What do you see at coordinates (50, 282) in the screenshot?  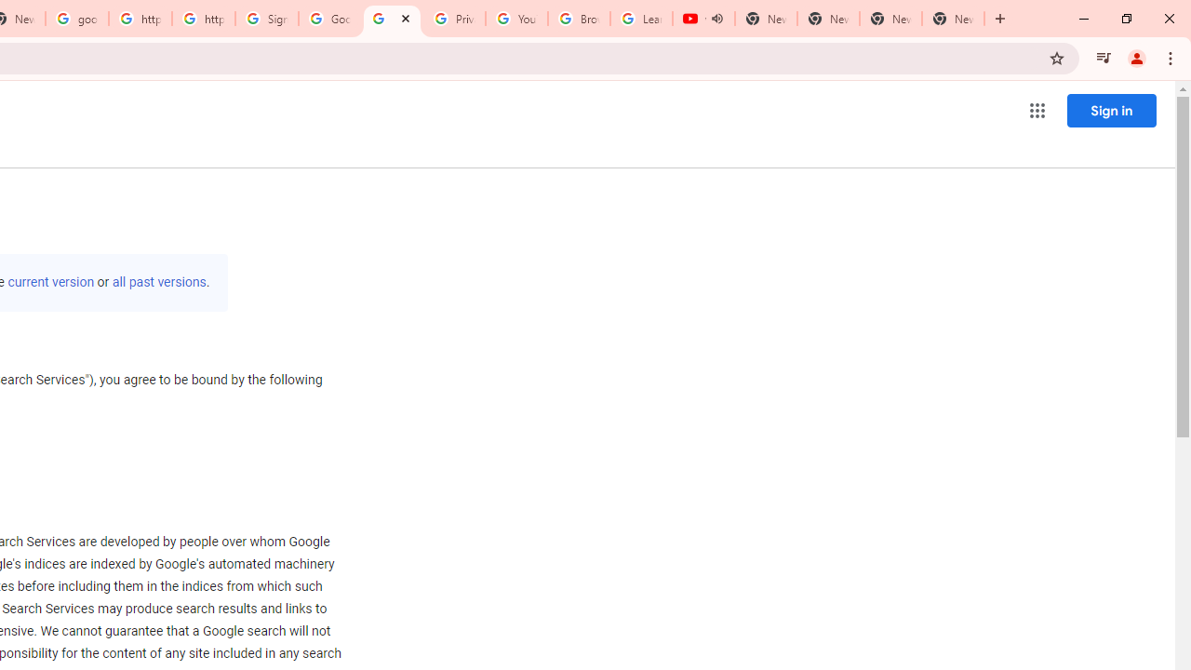 I see `current version` at bounding box center [50, 282].